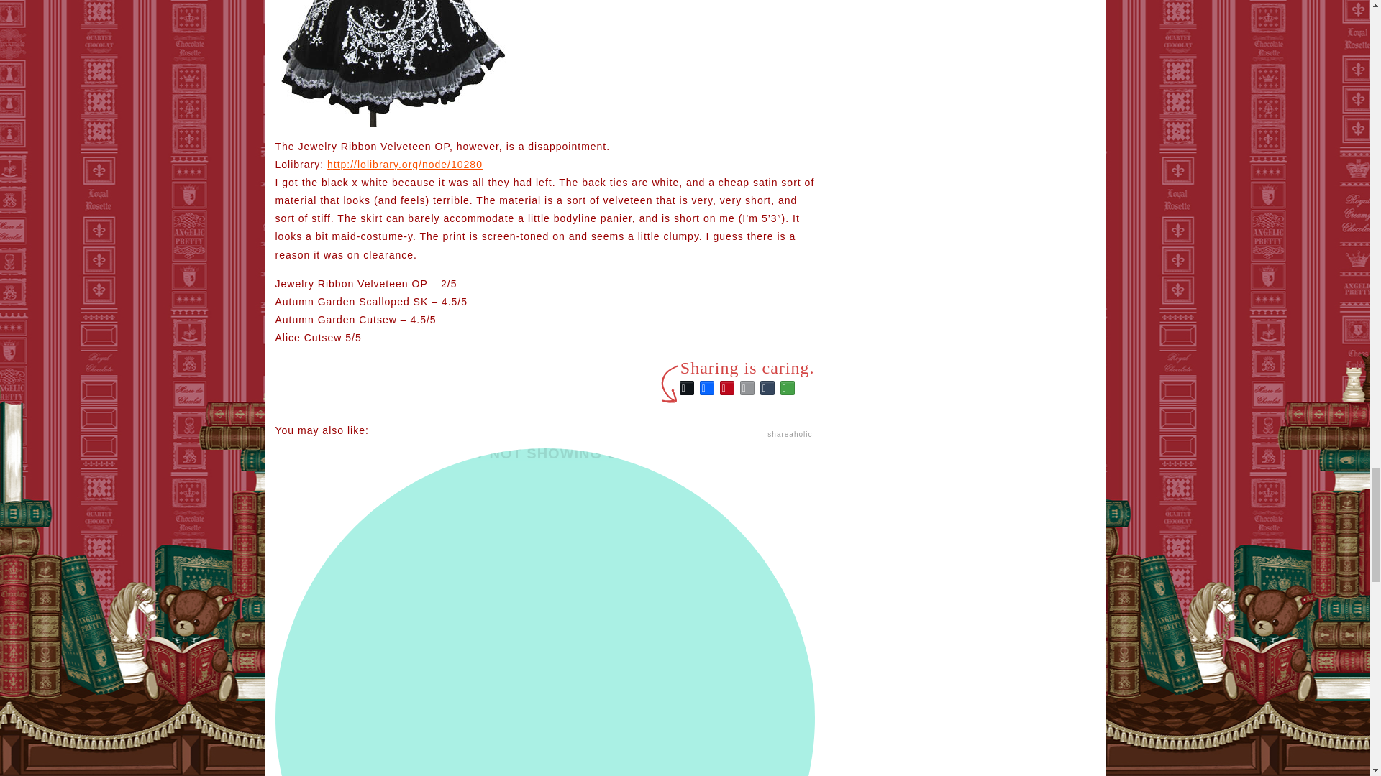 The width and height of the screenshot is (1381, 776). What do you see at coordinates (706, 388) in the screenshot?
I see `Facebook` at bounding box center [706, 388].